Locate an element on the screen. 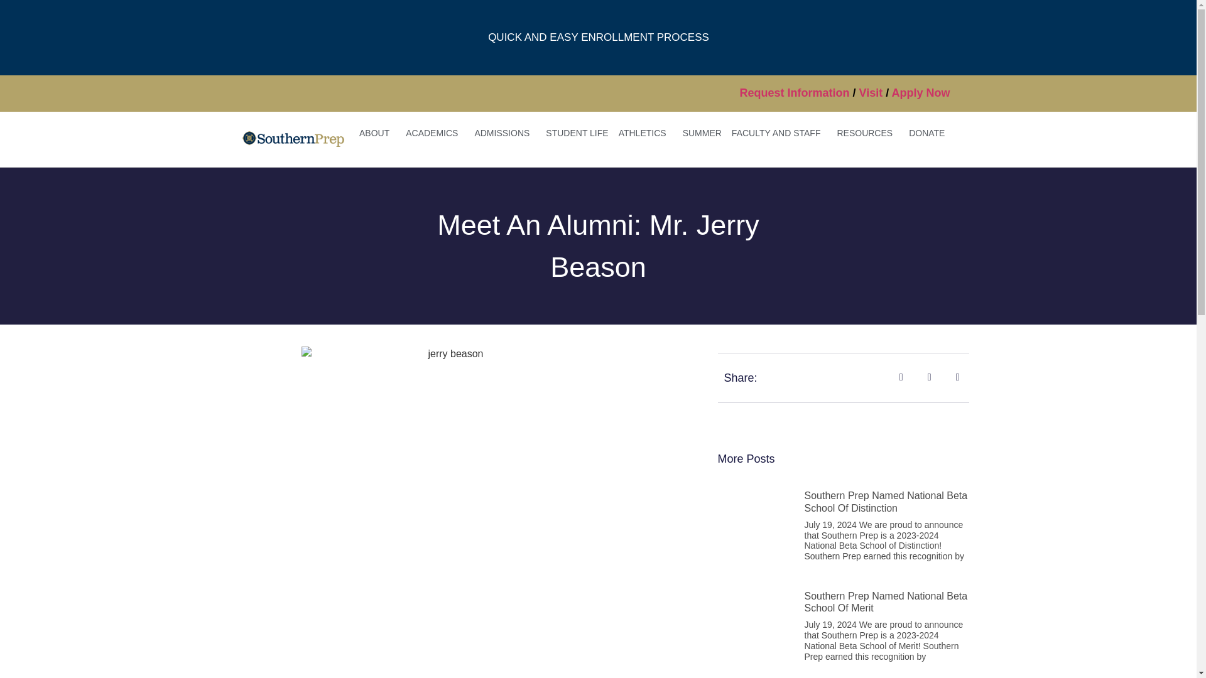 The width and height of the screenshot is (1206, 678). QUICK AND EASY ENROLLMENT PROCESS is located at coordinates (598, 38).